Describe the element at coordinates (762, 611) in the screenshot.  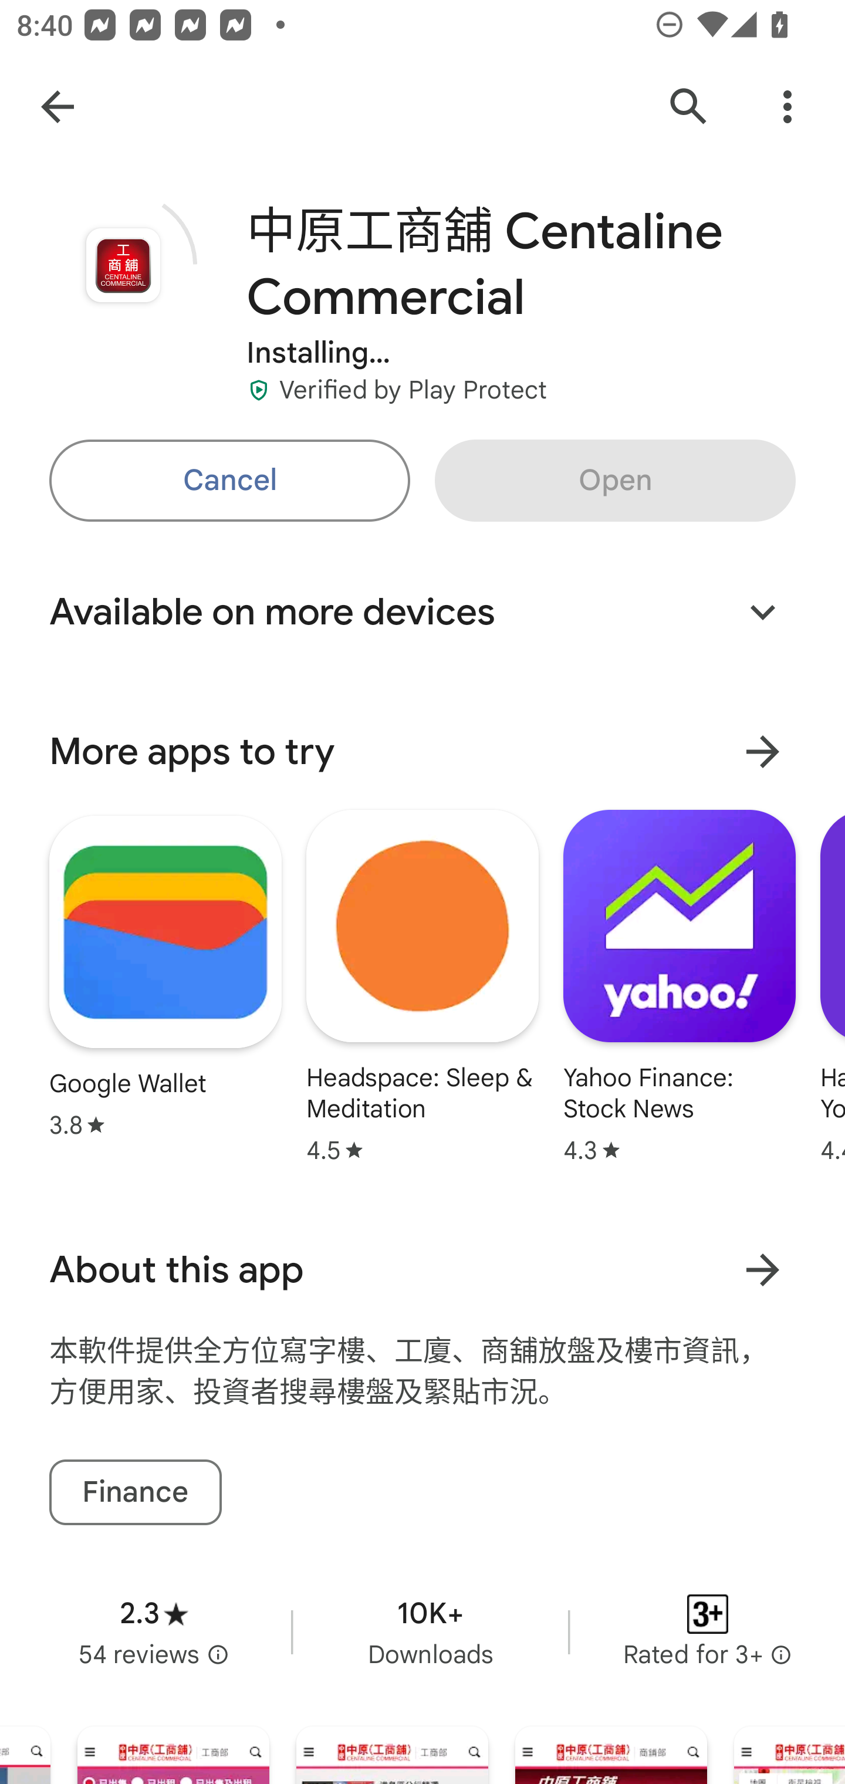
I see `Expand` at that location.